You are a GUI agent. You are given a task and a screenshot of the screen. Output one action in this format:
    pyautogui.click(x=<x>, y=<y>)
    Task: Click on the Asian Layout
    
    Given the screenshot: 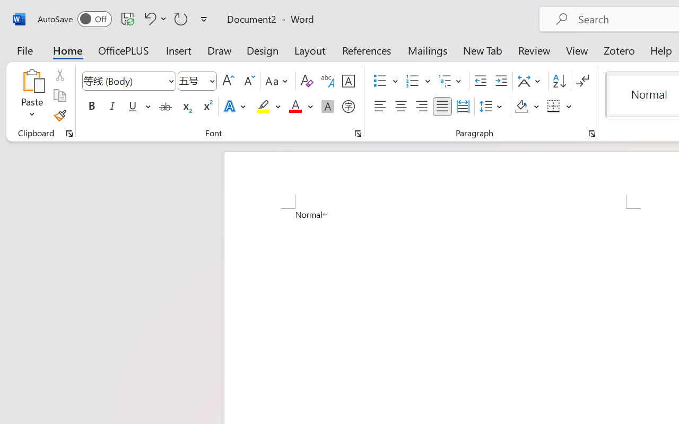 What is the action you would take?
    pyautogui.click(x=530, y=81)
    